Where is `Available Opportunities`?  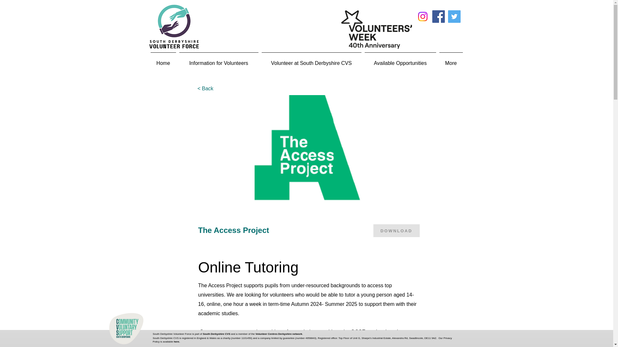
Available Opportunities is located at coordinates (400, 60).